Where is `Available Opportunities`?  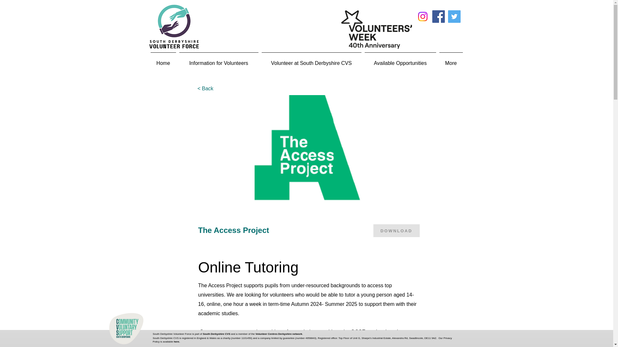
Available Opportunities is located at coordinates (400, 60).